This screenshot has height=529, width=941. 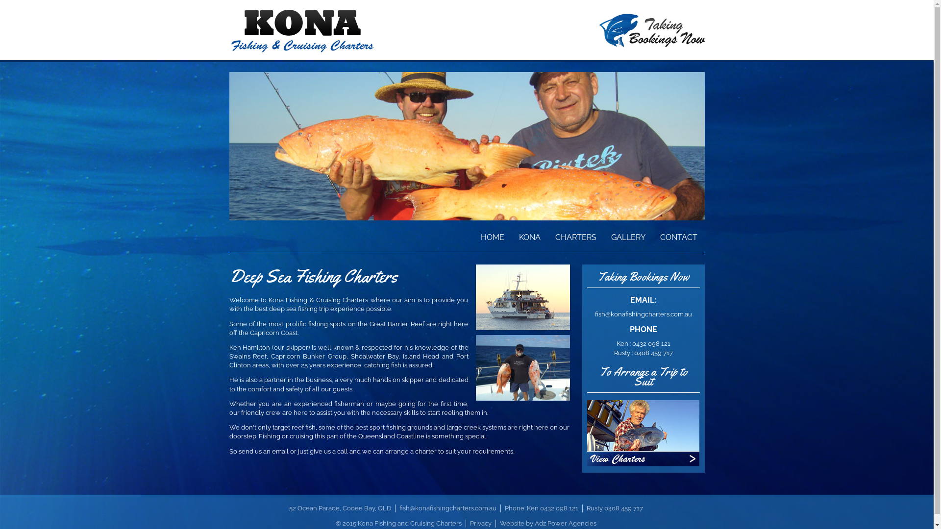 I want to click on Privacy, so click(x=480, y=523).